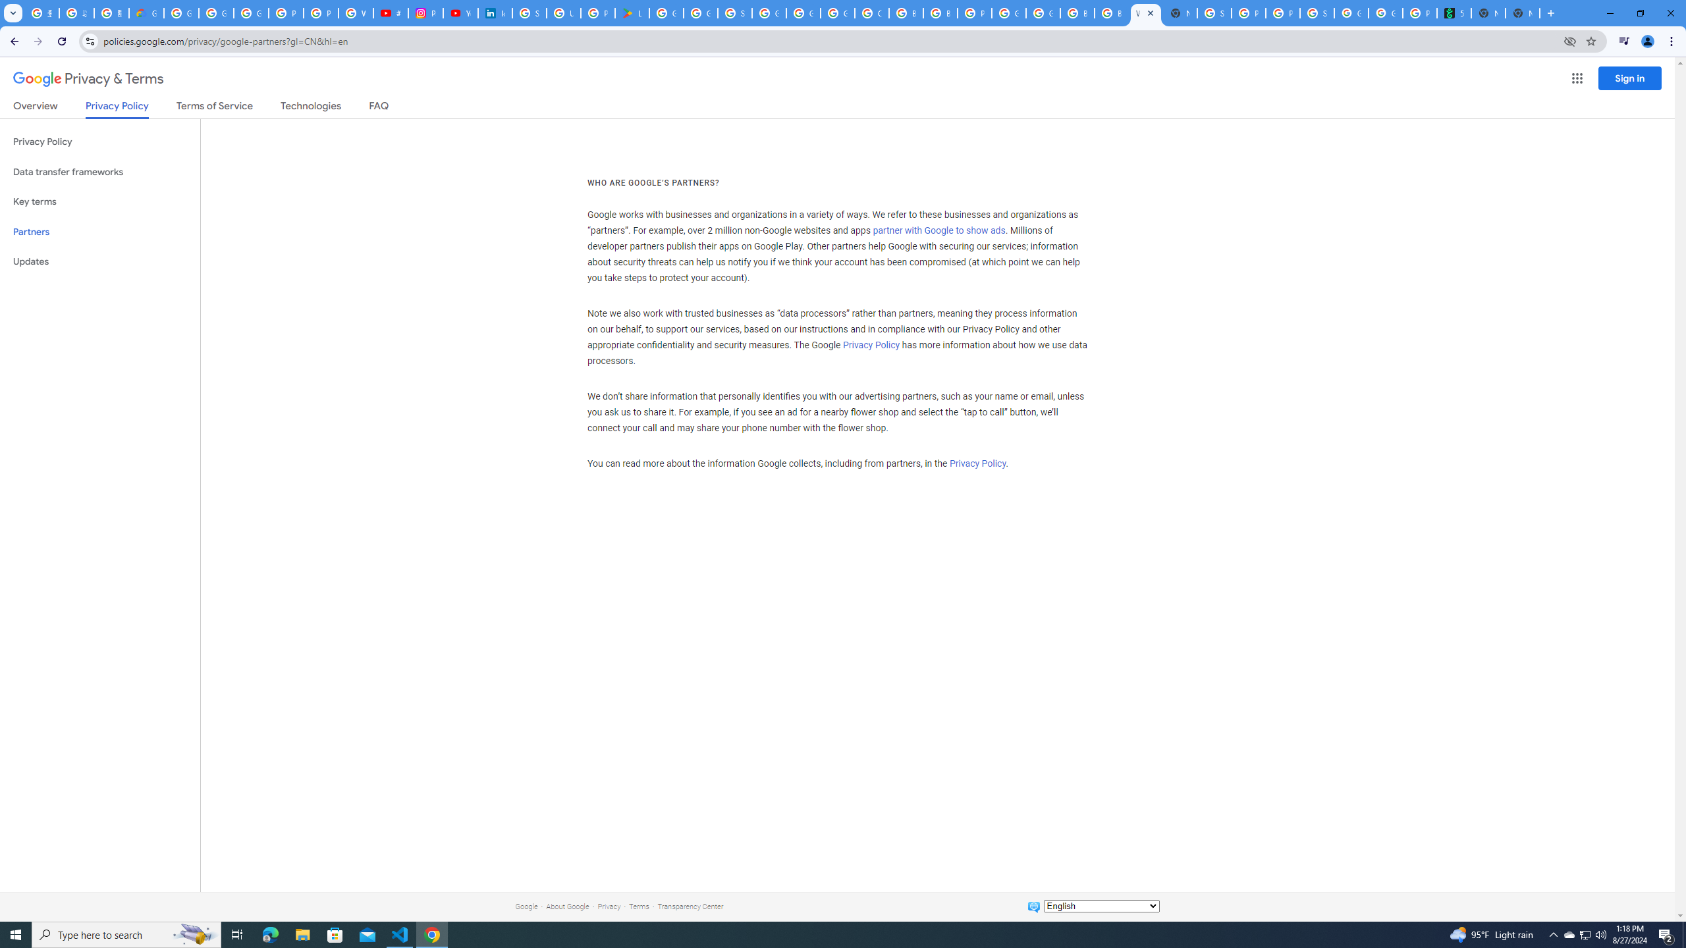  I want to click on Identity verification via Persona | LinkedIn Help, so click(494, 13).